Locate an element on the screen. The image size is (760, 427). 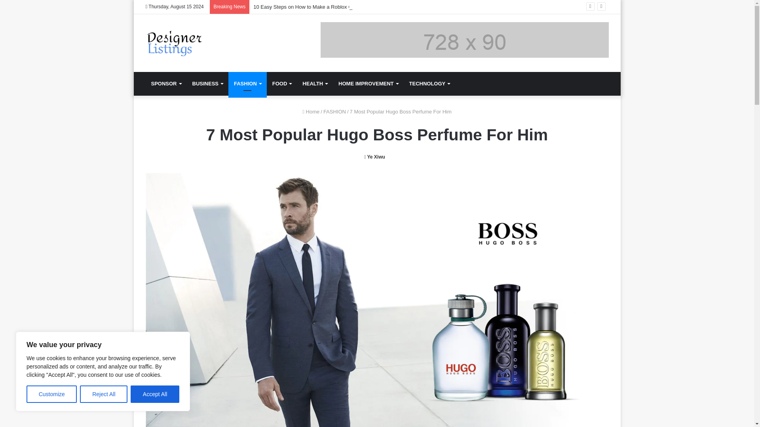
Designer Listings is located at coordinates (175, 43).